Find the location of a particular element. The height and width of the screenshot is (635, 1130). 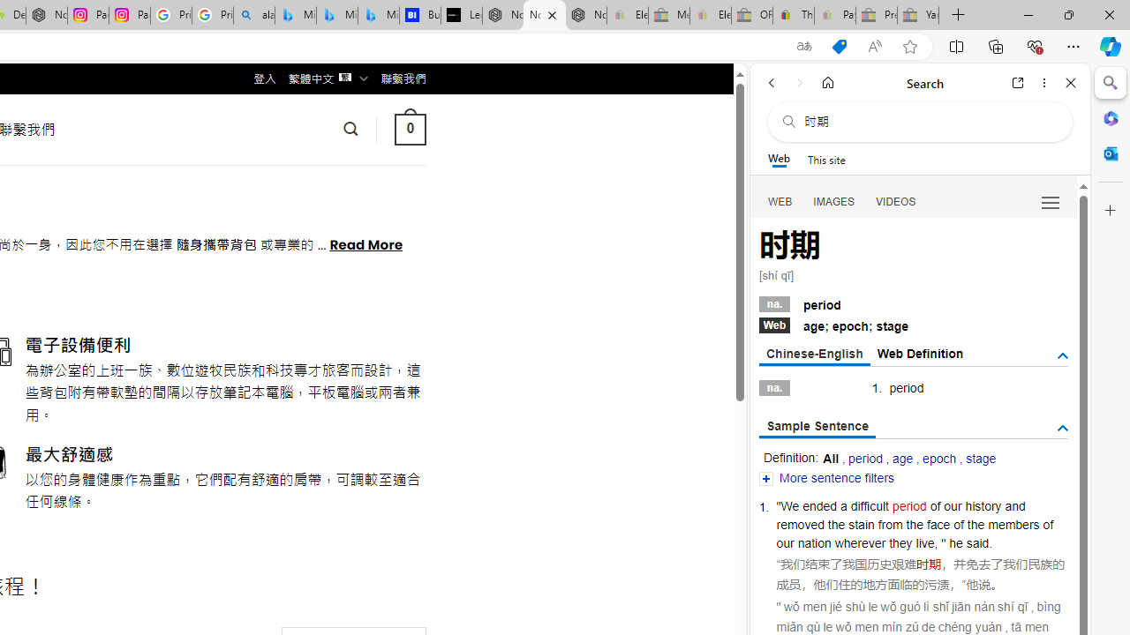

period is located at coordinates (908, 505).